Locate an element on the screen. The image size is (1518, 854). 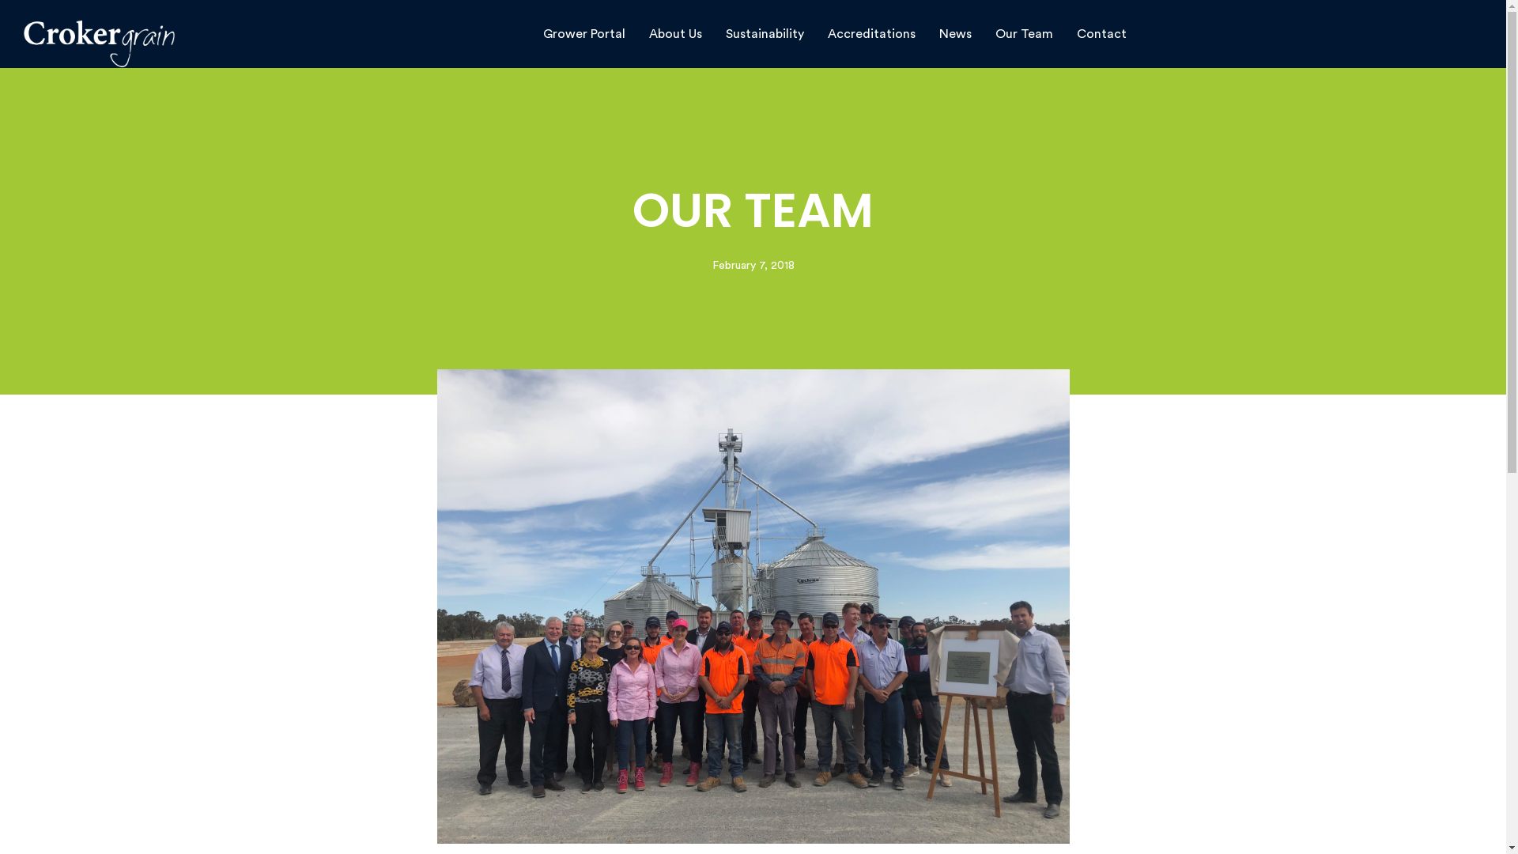
About Us is located at coordinates (675, 34).